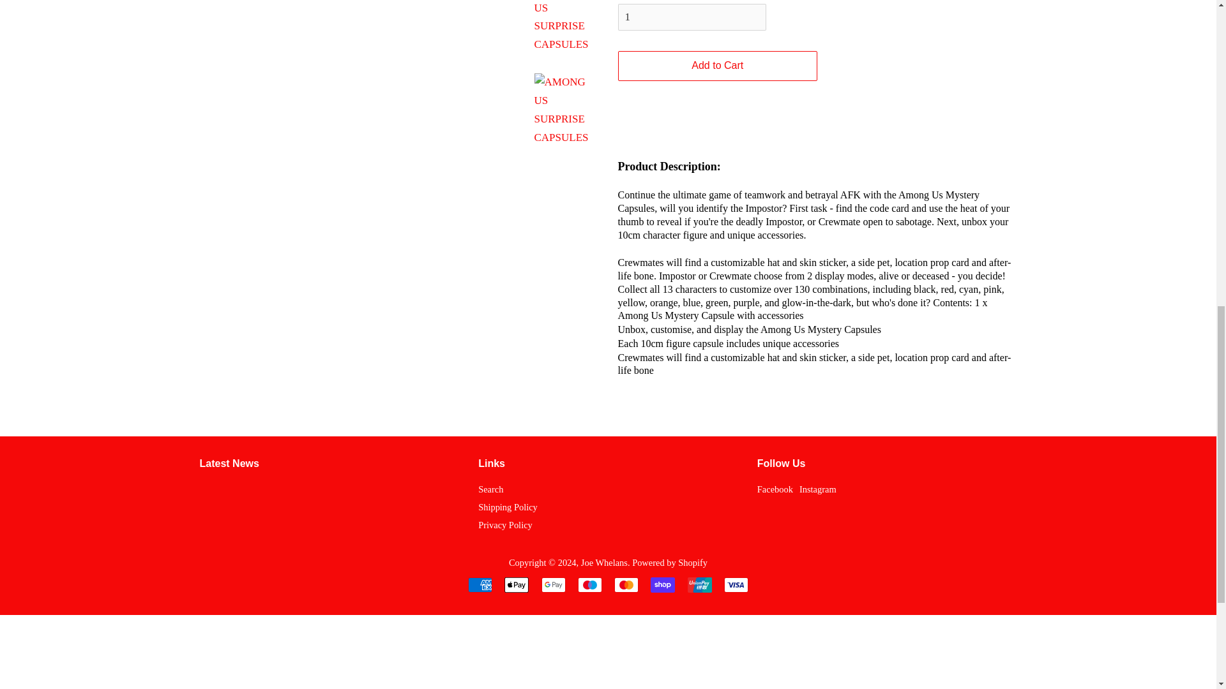 The height and width of the screenshot is (689, 1226). I want to click on Mastercard, so click(626, 584).